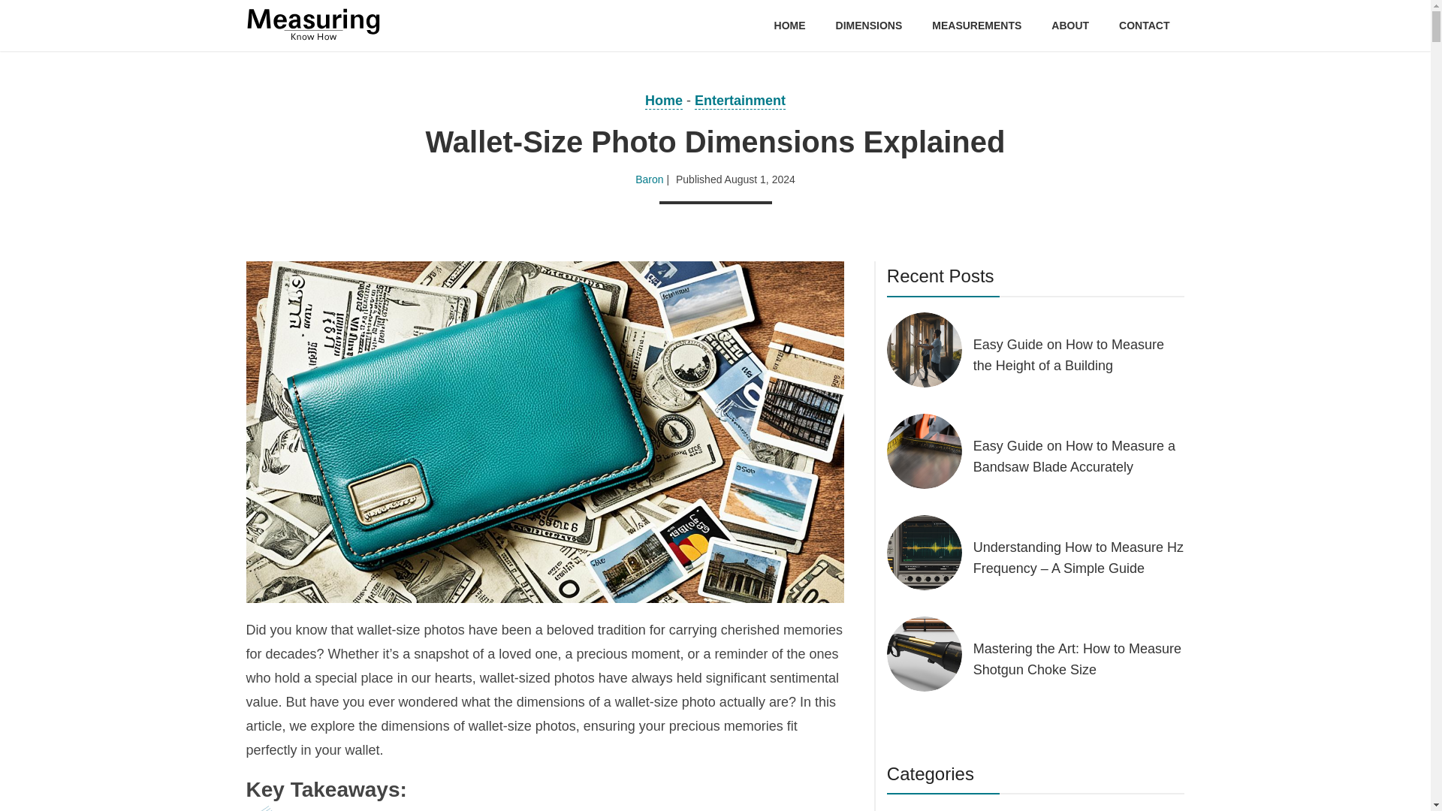 The image size is (1442, 811). Describe the element at coordinates (1144, 26) in the screenshot. I see `CONTACT` at that location.